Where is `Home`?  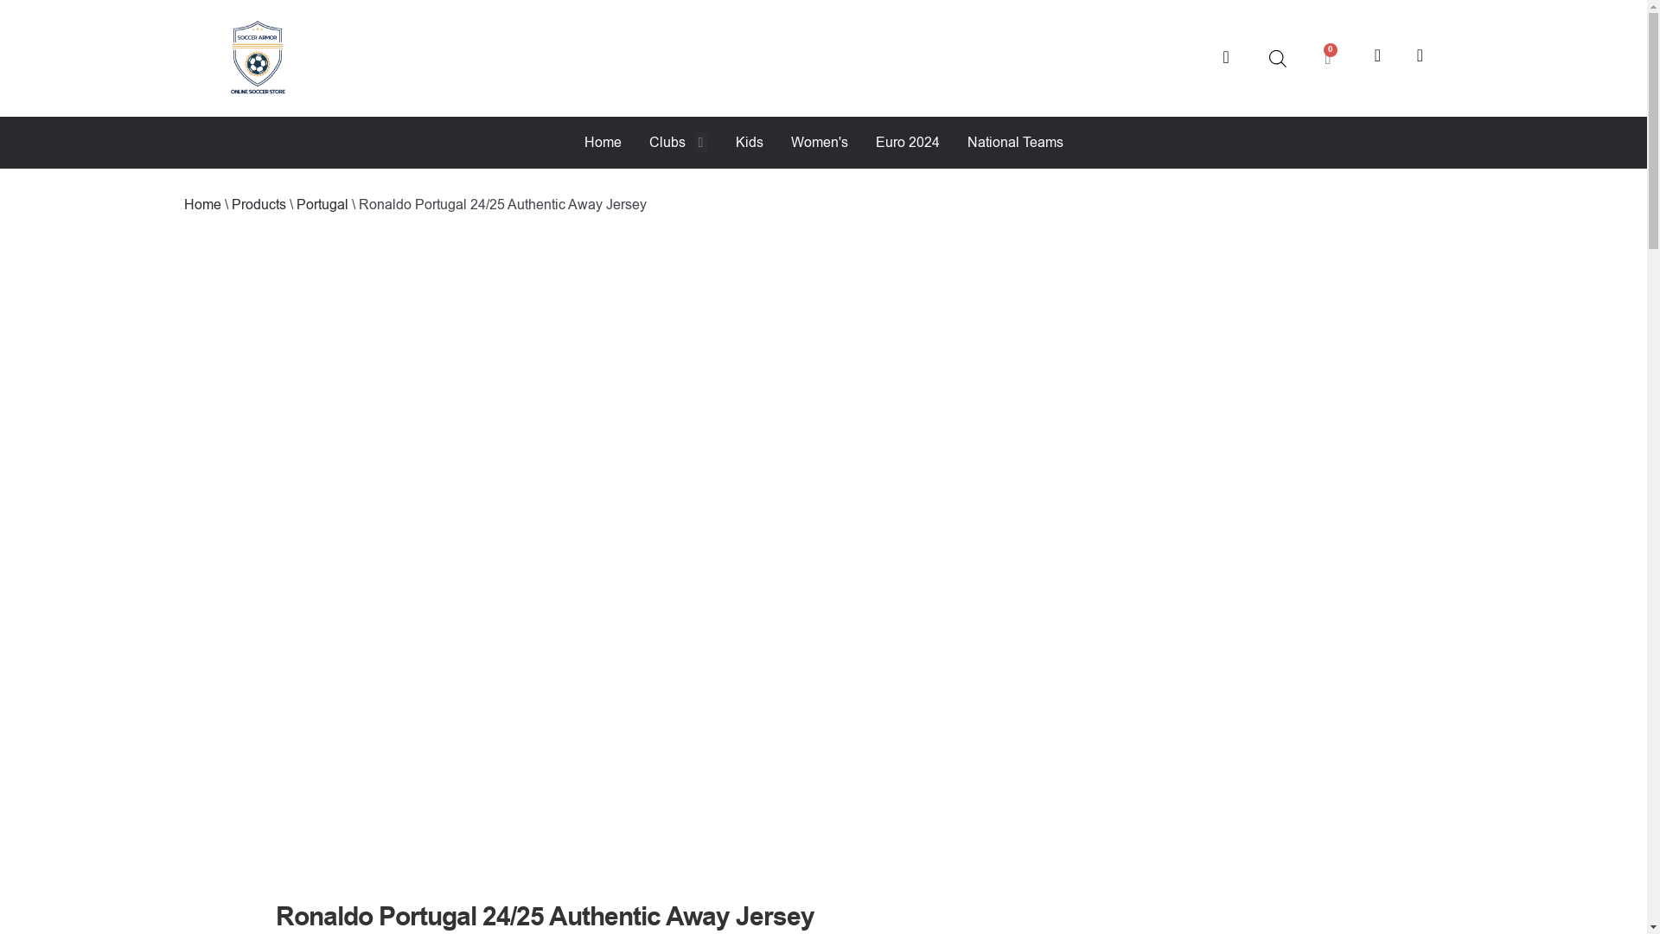
Home is located at coordinates (602, 143).